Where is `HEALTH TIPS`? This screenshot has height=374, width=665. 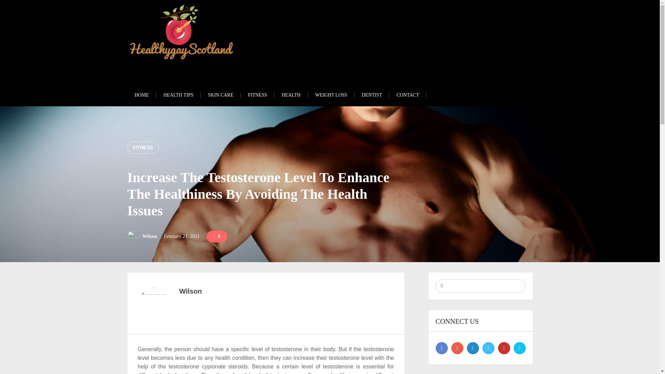
HEALTH TIPS is located at coordinates (178, 95).